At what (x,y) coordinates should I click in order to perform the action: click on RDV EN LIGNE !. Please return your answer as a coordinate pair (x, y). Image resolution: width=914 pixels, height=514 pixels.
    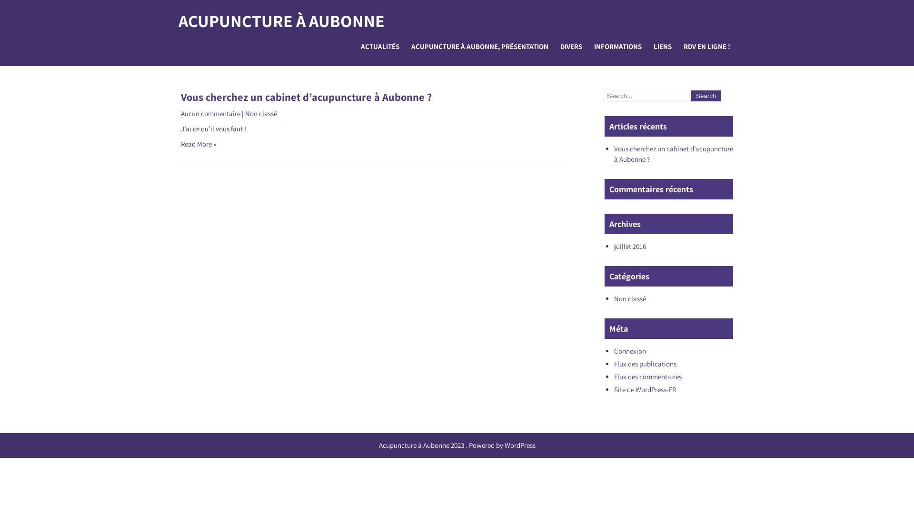
    Looking at the image, I should click on (707, 47).